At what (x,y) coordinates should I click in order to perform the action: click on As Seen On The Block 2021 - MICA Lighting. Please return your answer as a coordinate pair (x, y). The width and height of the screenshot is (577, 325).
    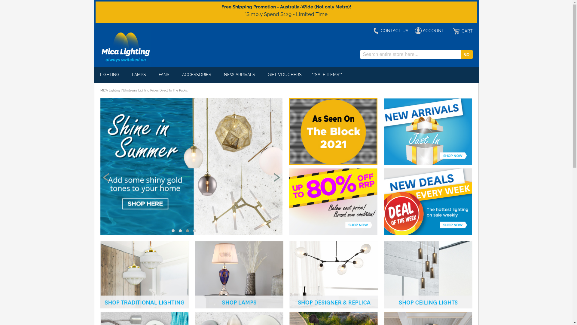
    Looking at the image, I should click on (333, 164).